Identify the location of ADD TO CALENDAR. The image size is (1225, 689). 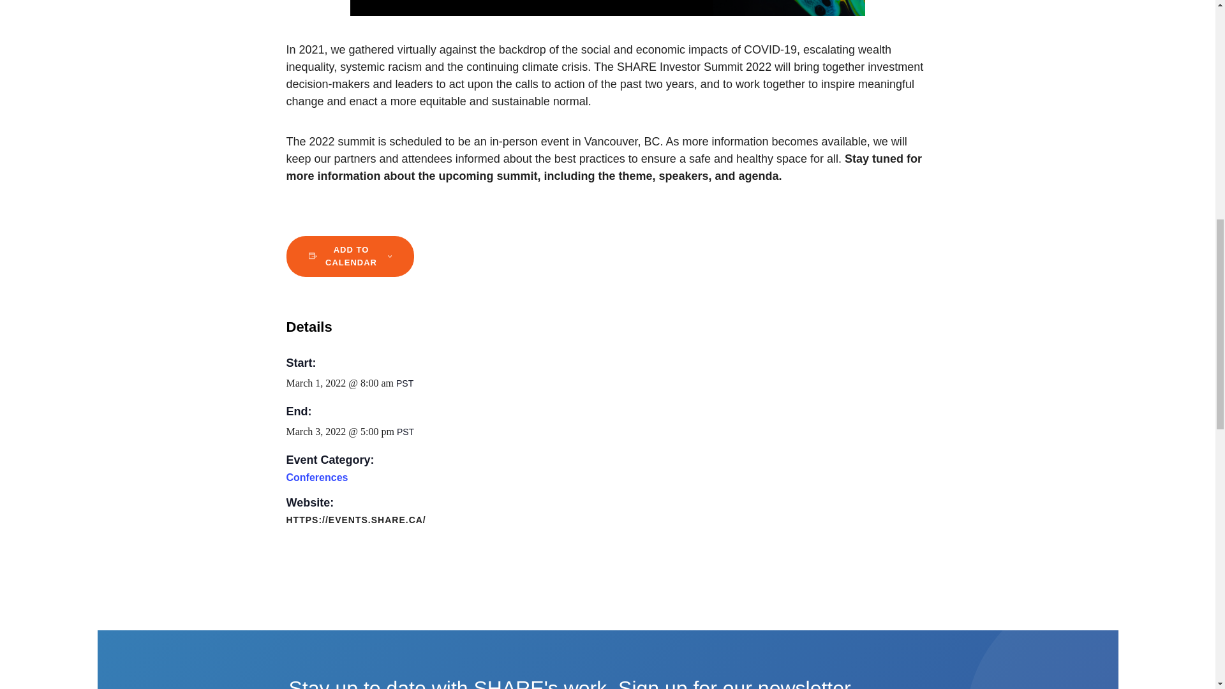
(351, 256).